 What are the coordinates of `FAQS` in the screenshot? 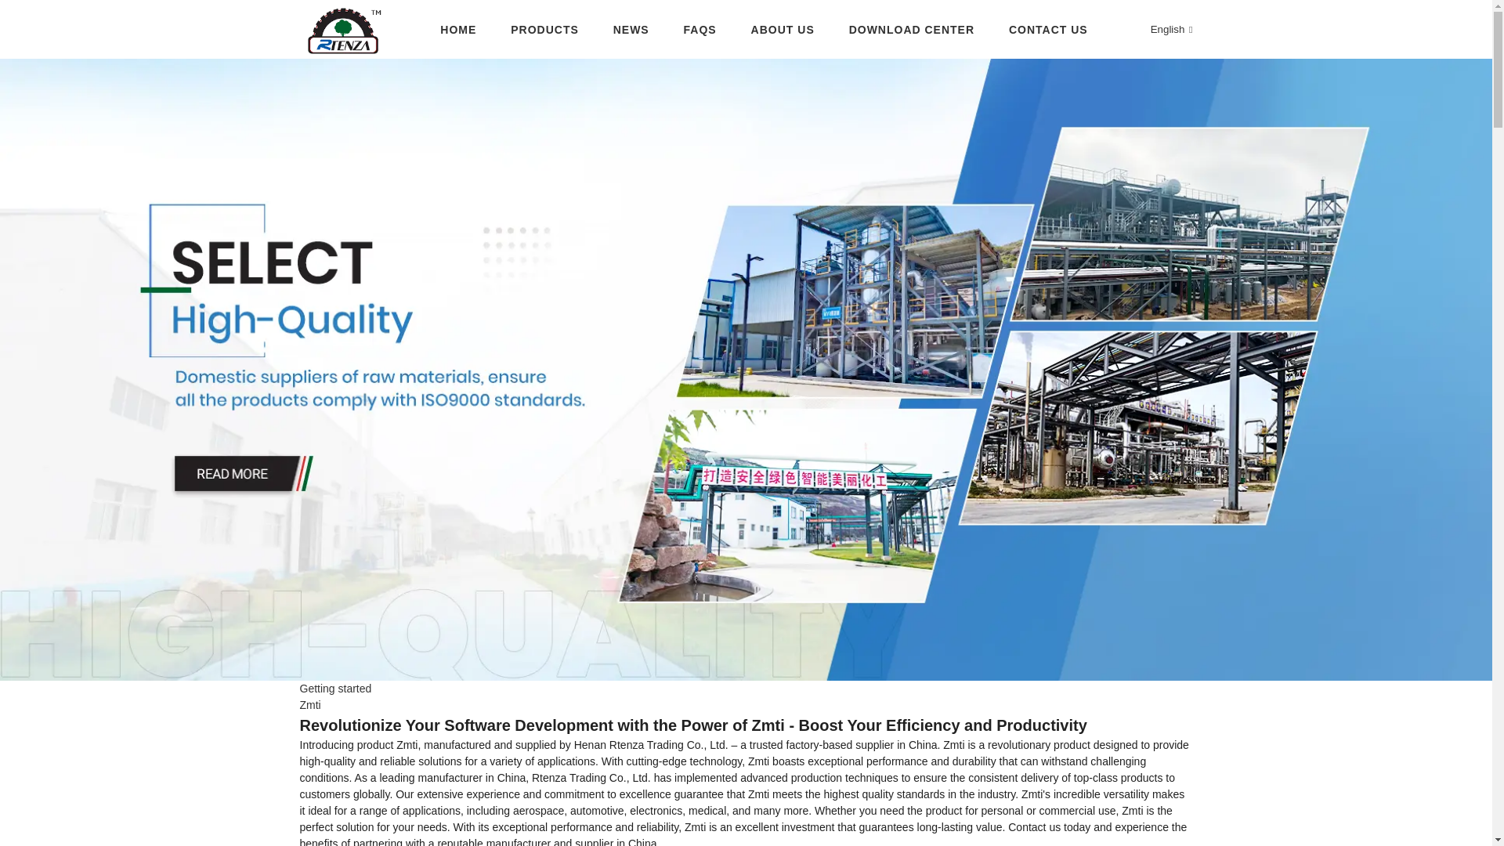 It's located at (700, 30).